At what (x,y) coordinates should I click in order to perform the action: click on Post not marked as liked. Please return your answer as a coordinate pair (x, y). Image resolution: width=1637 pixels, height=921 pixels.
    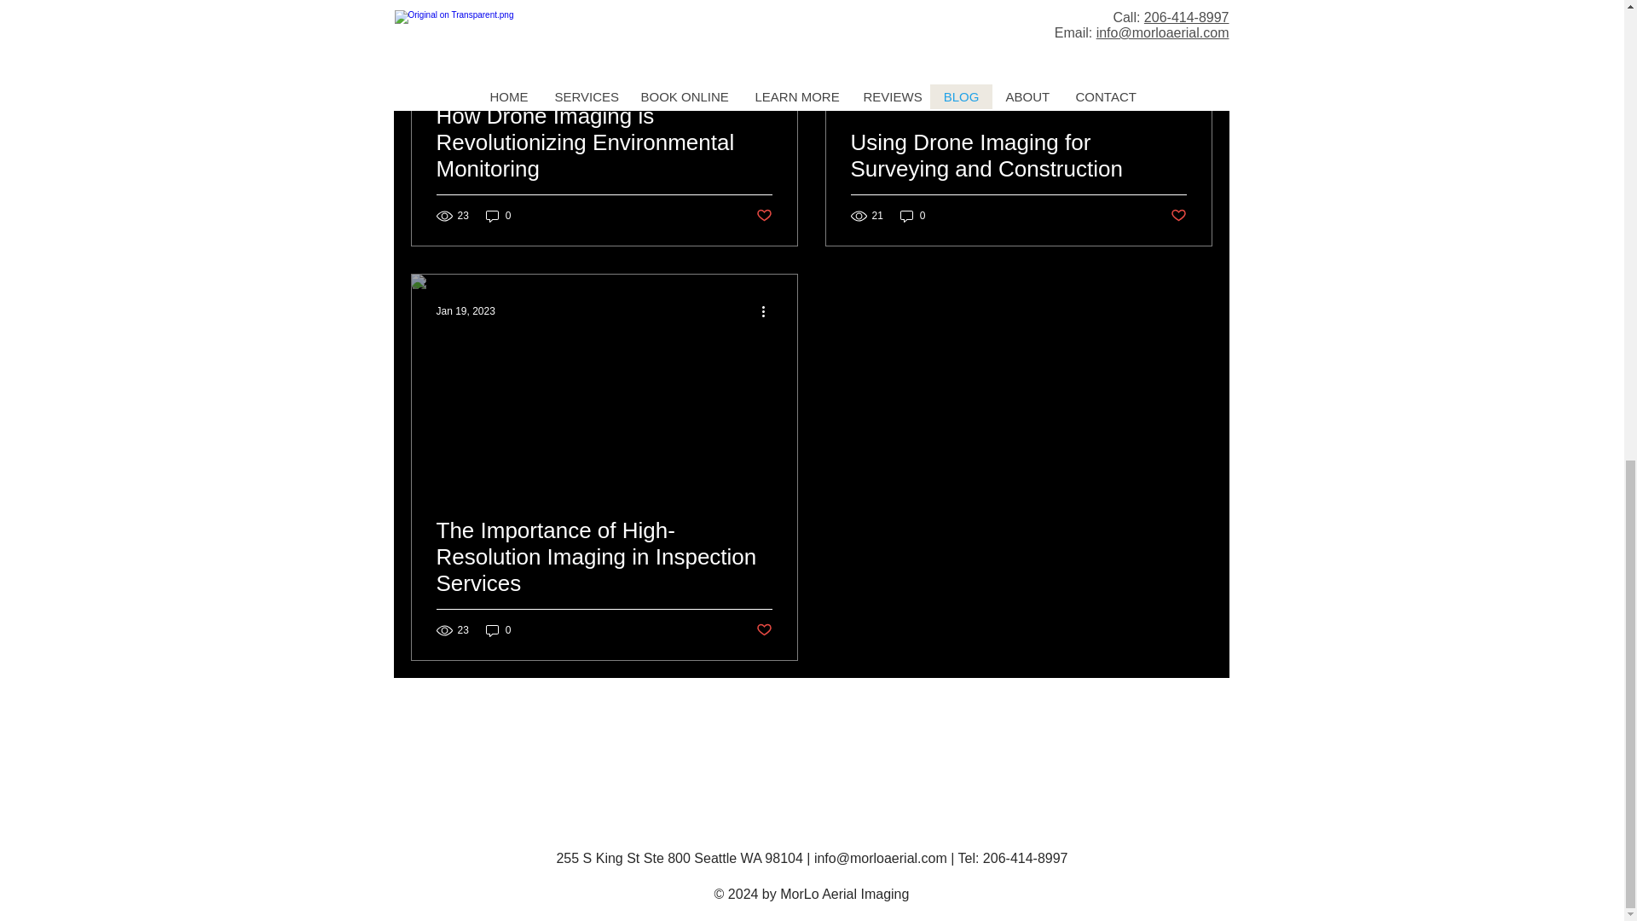
    Looking at the image, I should click on (1177, 215).